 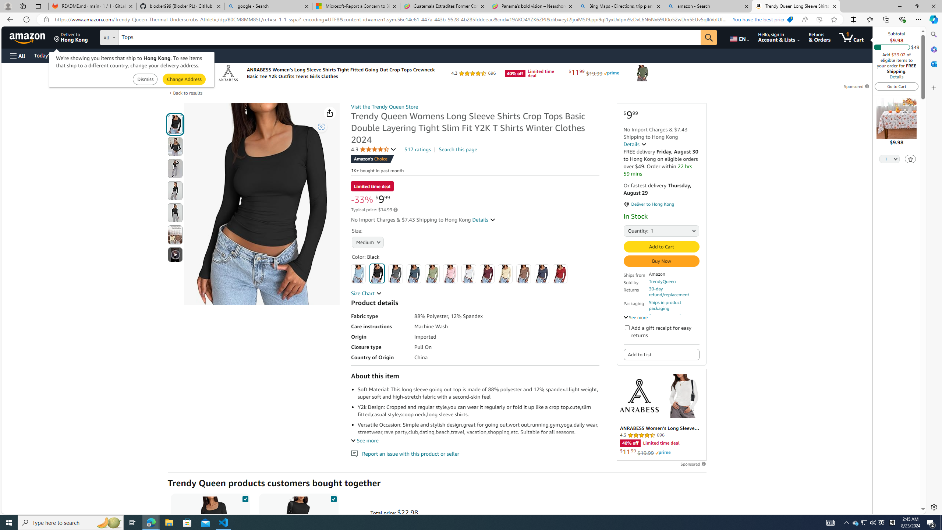 I want to click on Enhance video, so click(x=819, y=20).